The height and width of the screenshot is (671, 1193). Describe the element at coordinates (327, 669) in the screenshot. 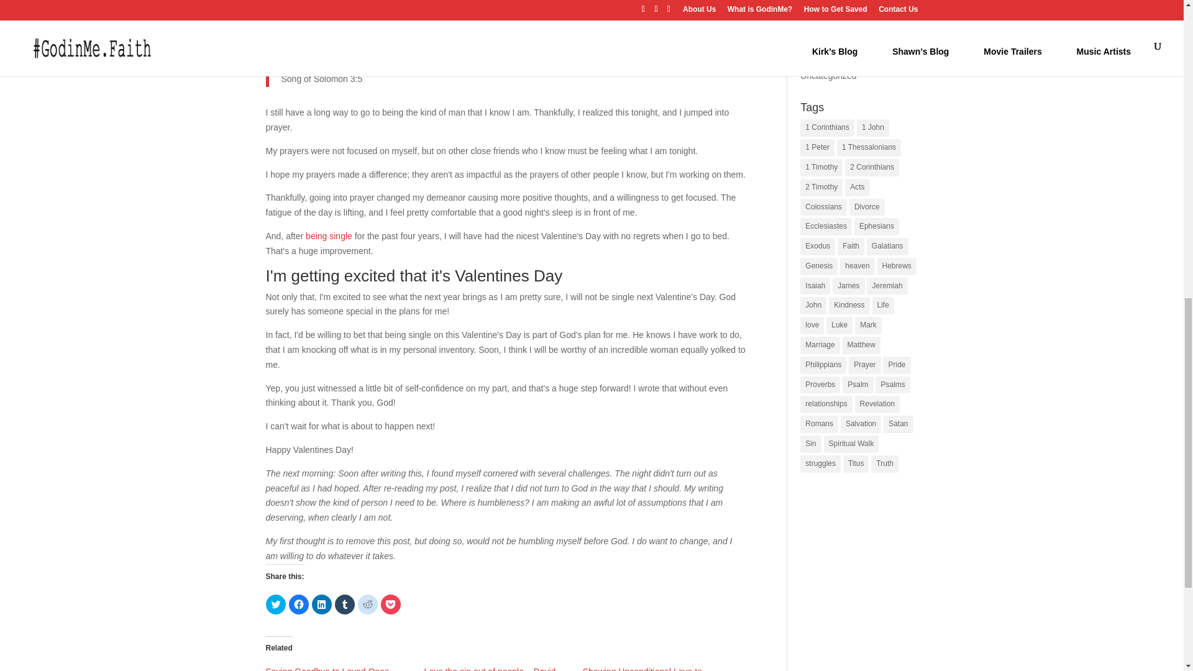

I see `Saying Goodbye to Loved Ones` at that location.